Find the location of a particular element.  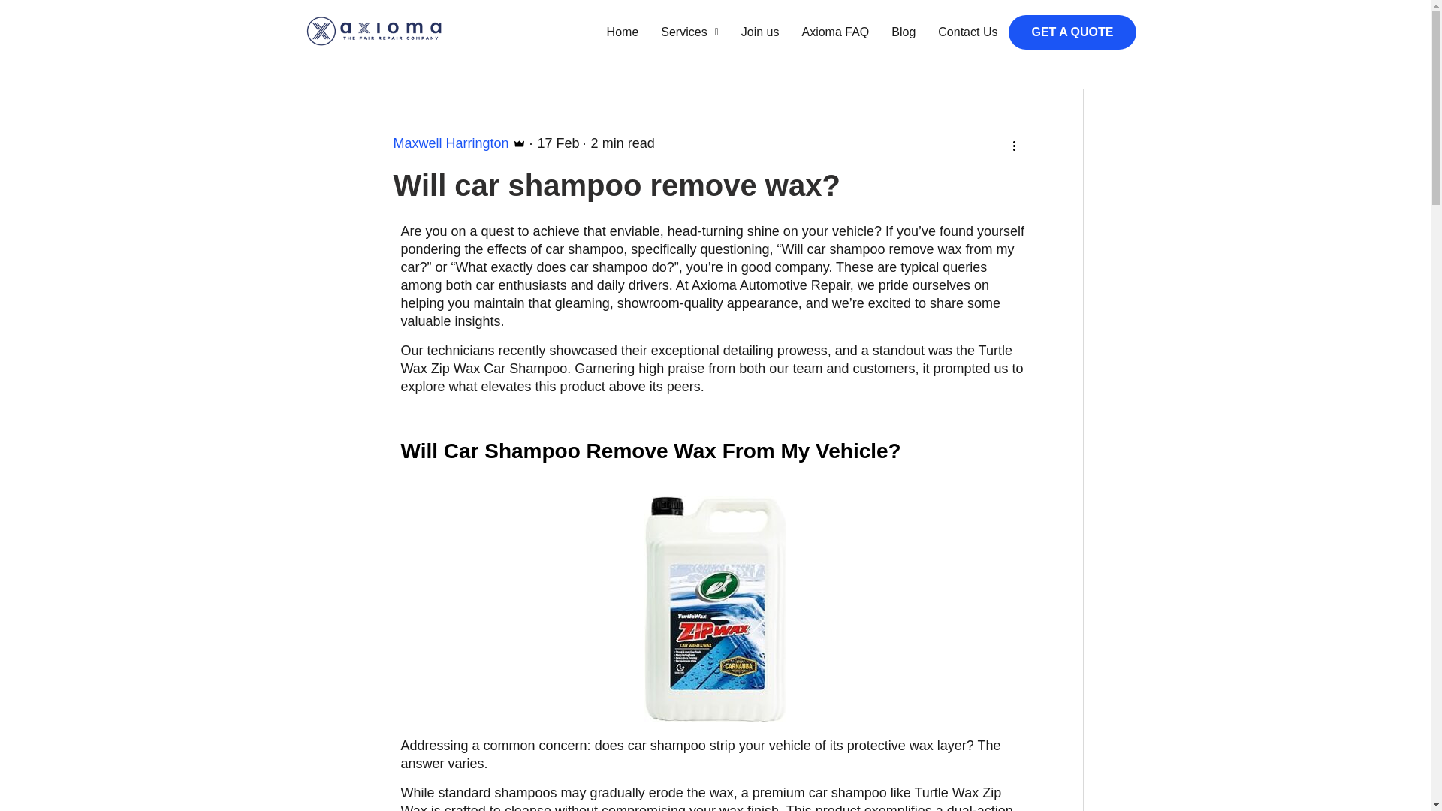

Join us is located at coordinates (760, 32).